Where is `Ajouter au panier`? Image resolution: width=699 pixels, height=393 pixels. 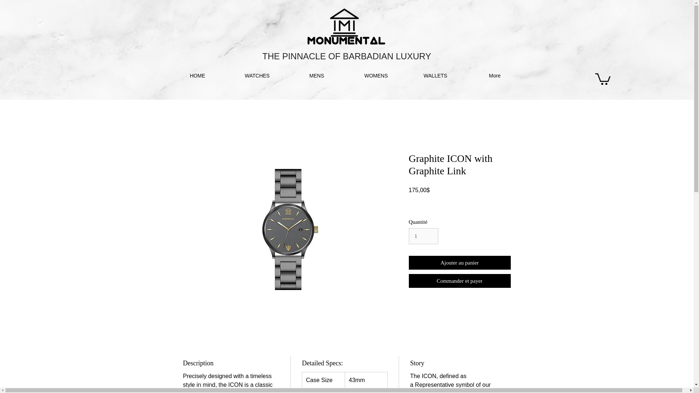 Ajouter au panier is located at coordinates (459, 263).